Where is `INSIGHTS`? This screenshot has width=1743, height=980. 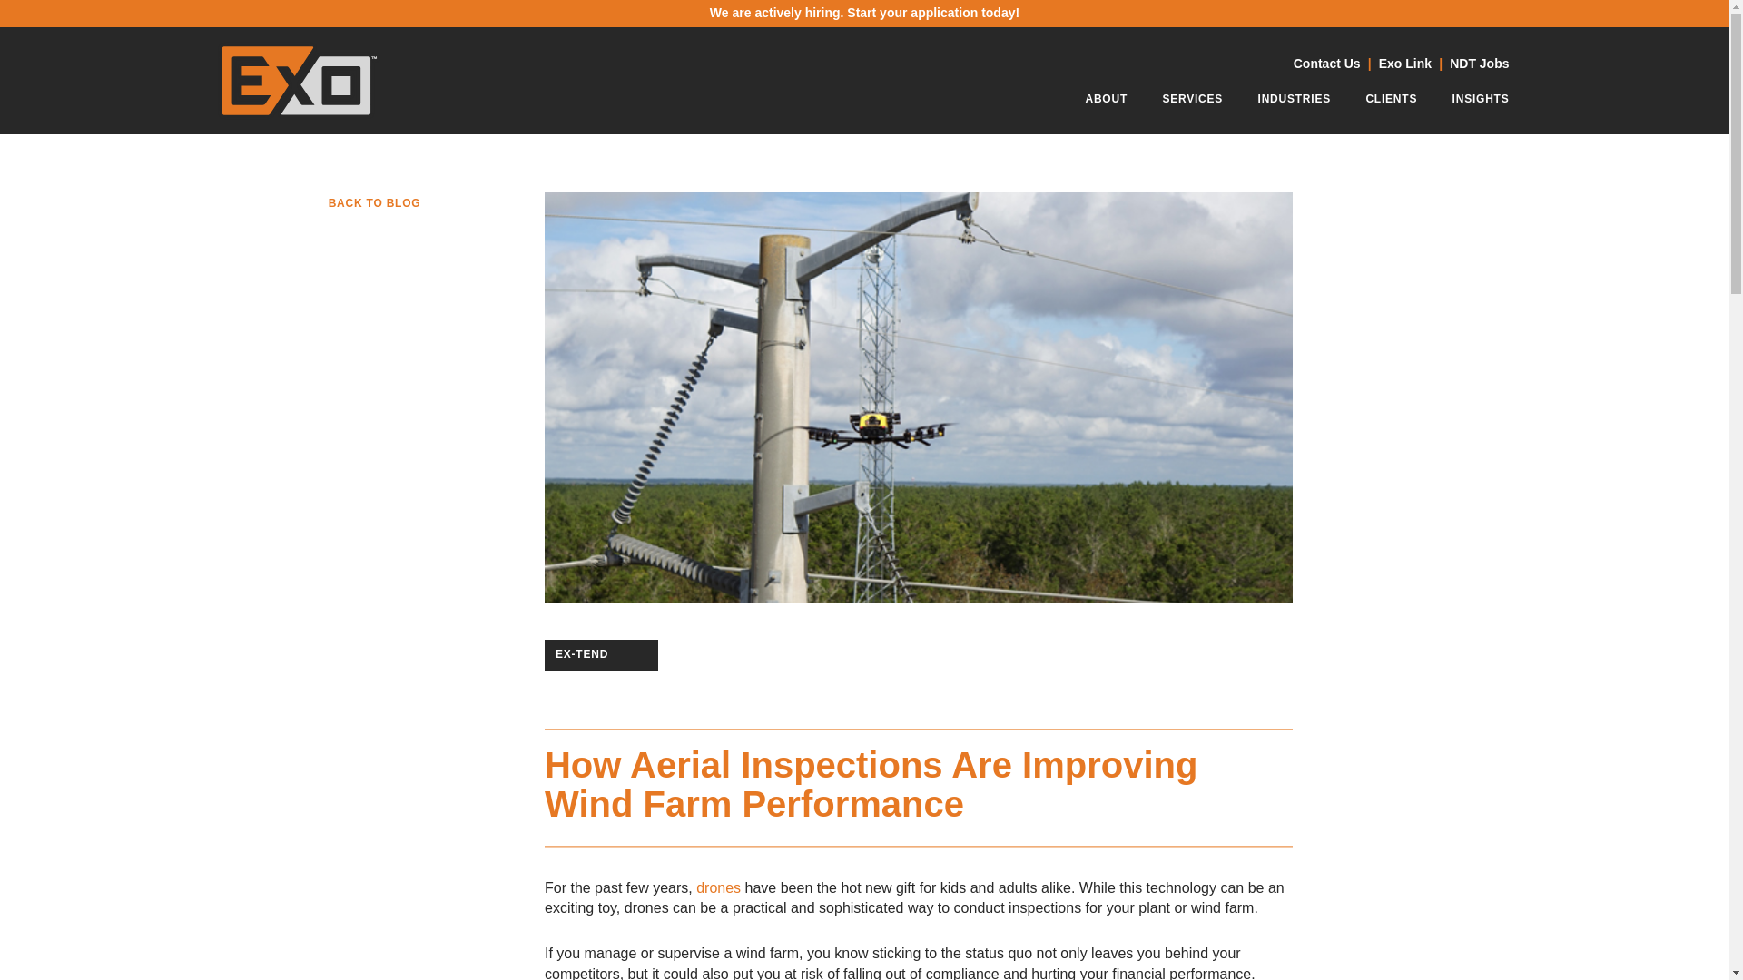
INSIGHTS is located at coordinates (1480, 103).